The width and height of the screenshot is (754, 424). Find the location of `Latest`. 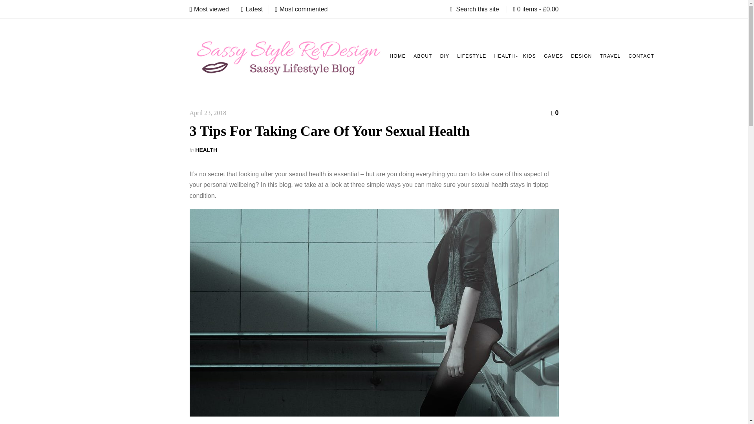

Latest is located at coordinates (252, 9).